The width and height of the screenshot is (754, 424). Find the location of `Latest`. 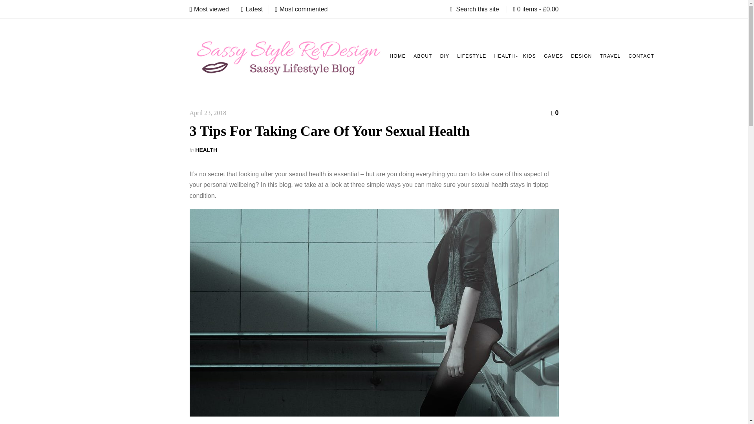

Latest is located at coordinates (252, 9).